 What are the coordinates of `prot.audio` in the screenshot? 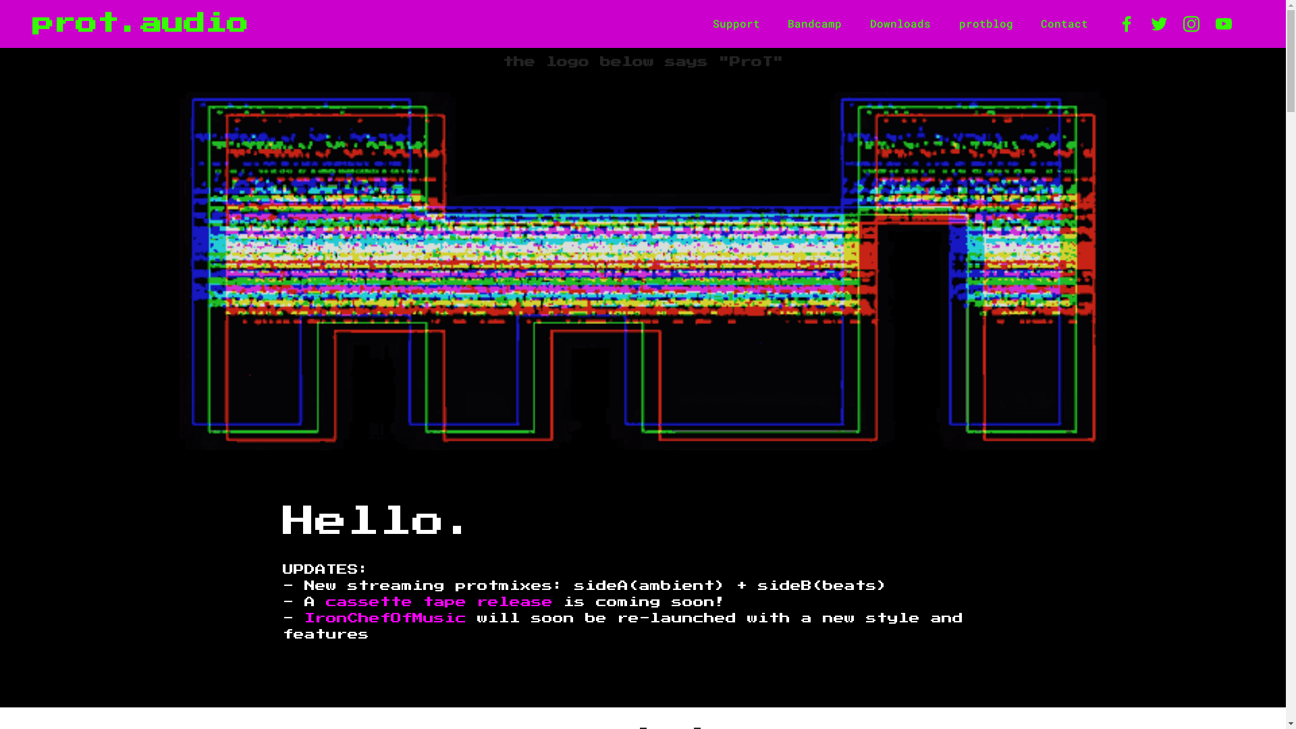 It's located at (140, 24).